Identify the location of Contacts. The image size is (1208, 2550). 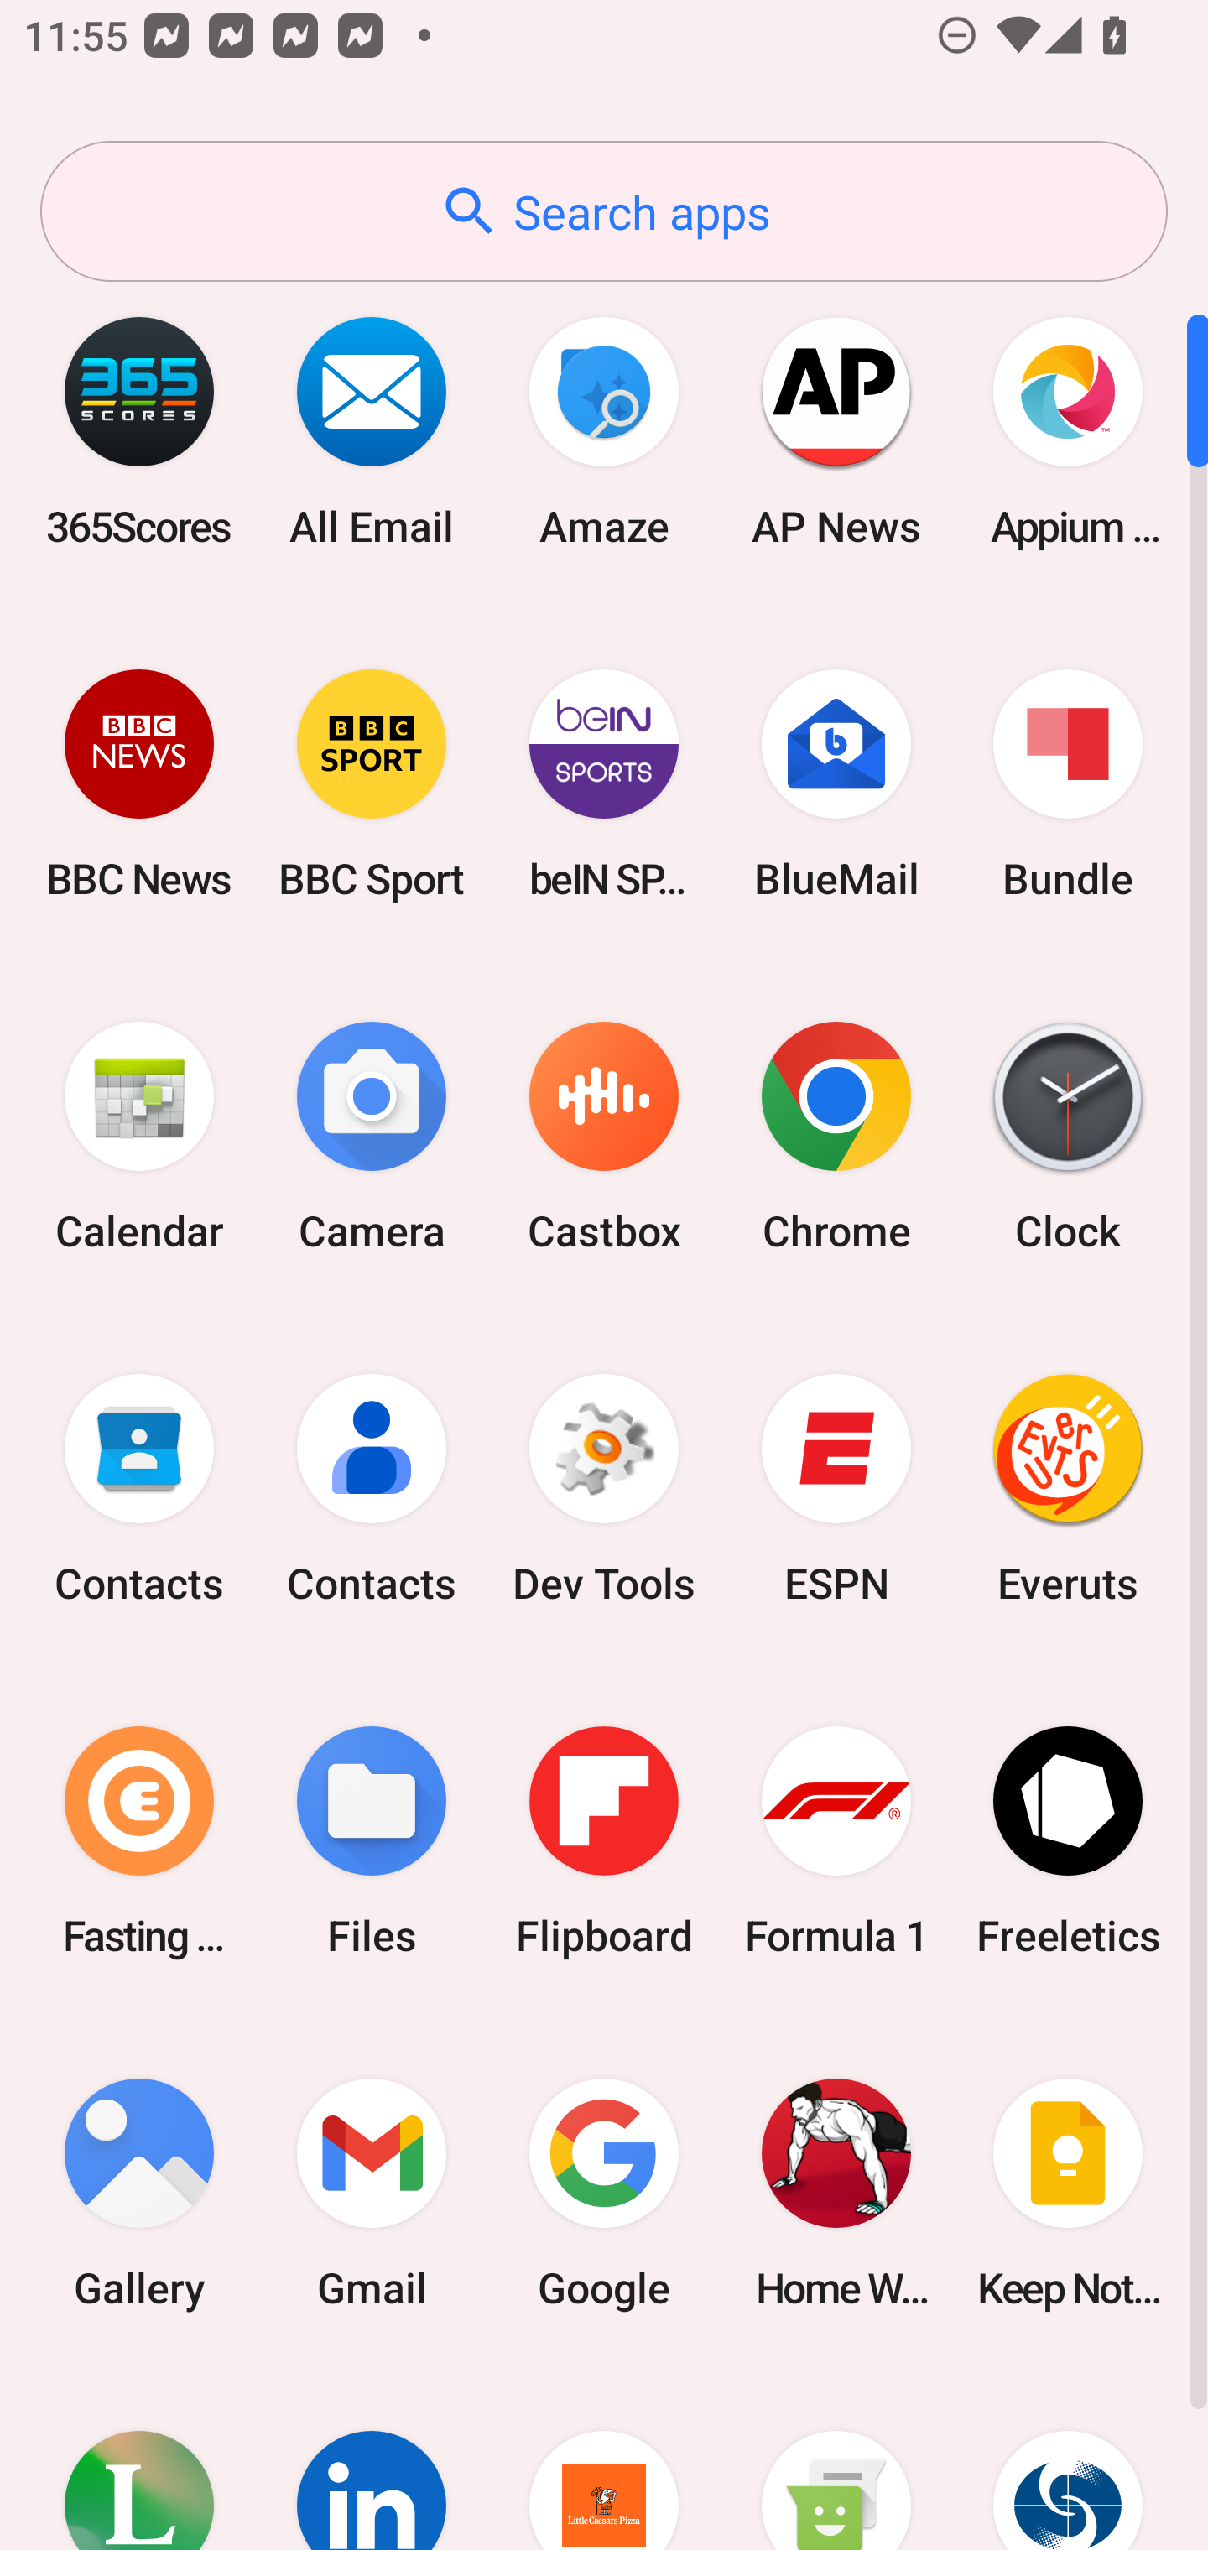
(139, 1489).